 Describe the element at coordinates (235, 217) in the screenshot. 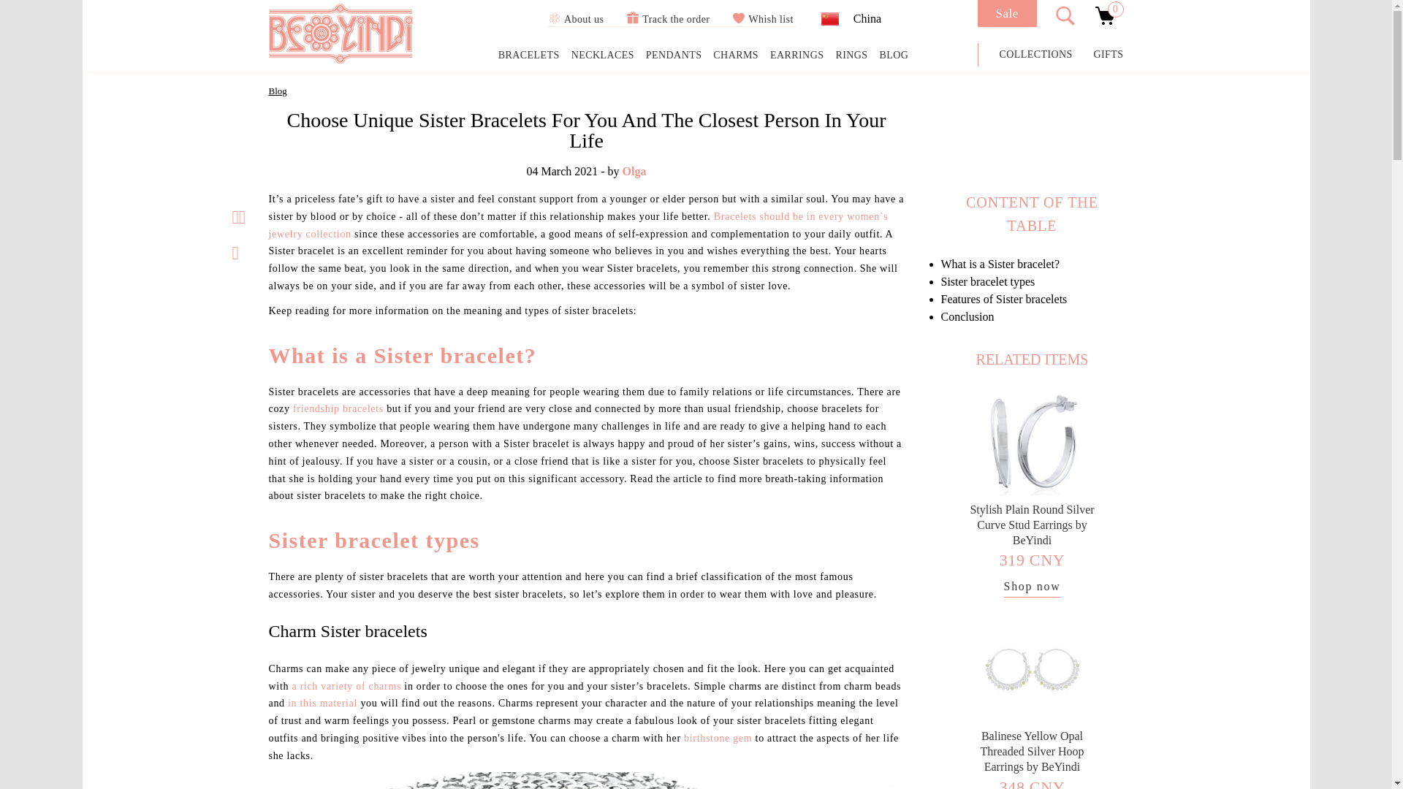

I see `Share this on Twitter` at that location.